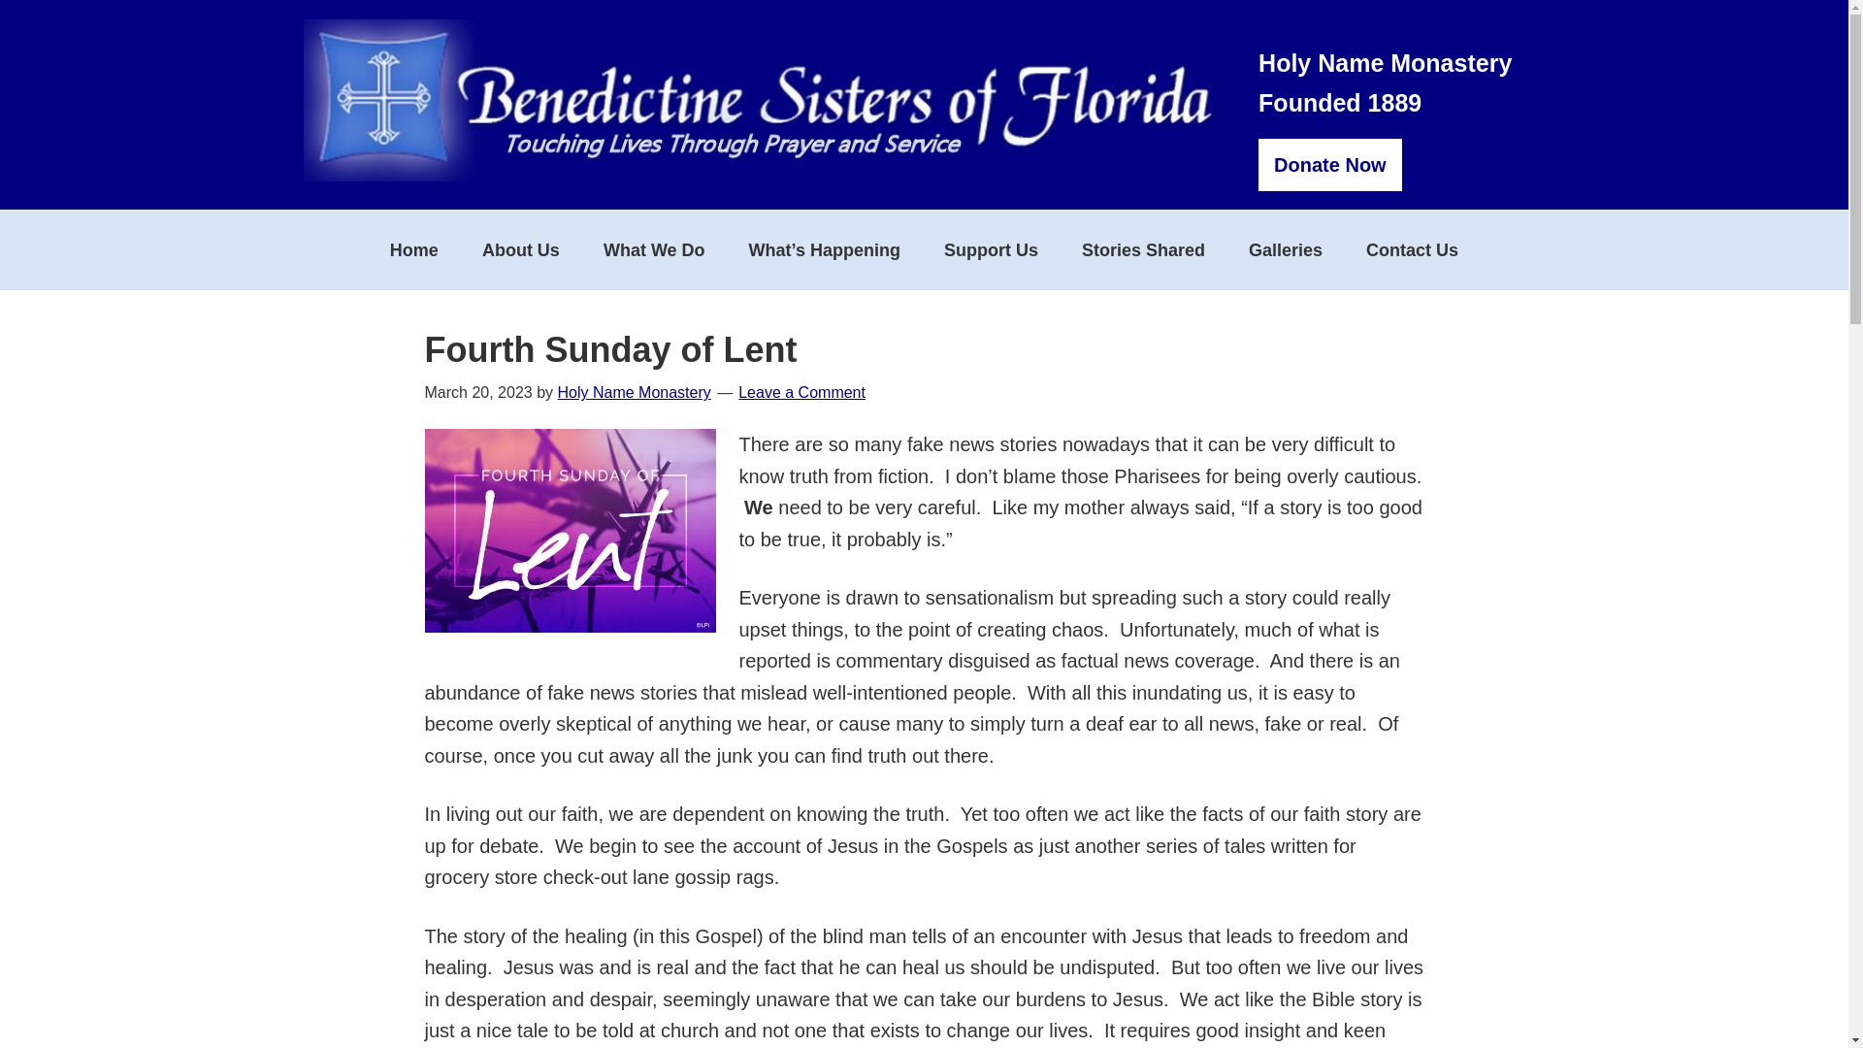 This screenshot has height=1048, width=1863. Describe the element at coordinates (520, 250) in the screenshot. I see `About Us` at that location.